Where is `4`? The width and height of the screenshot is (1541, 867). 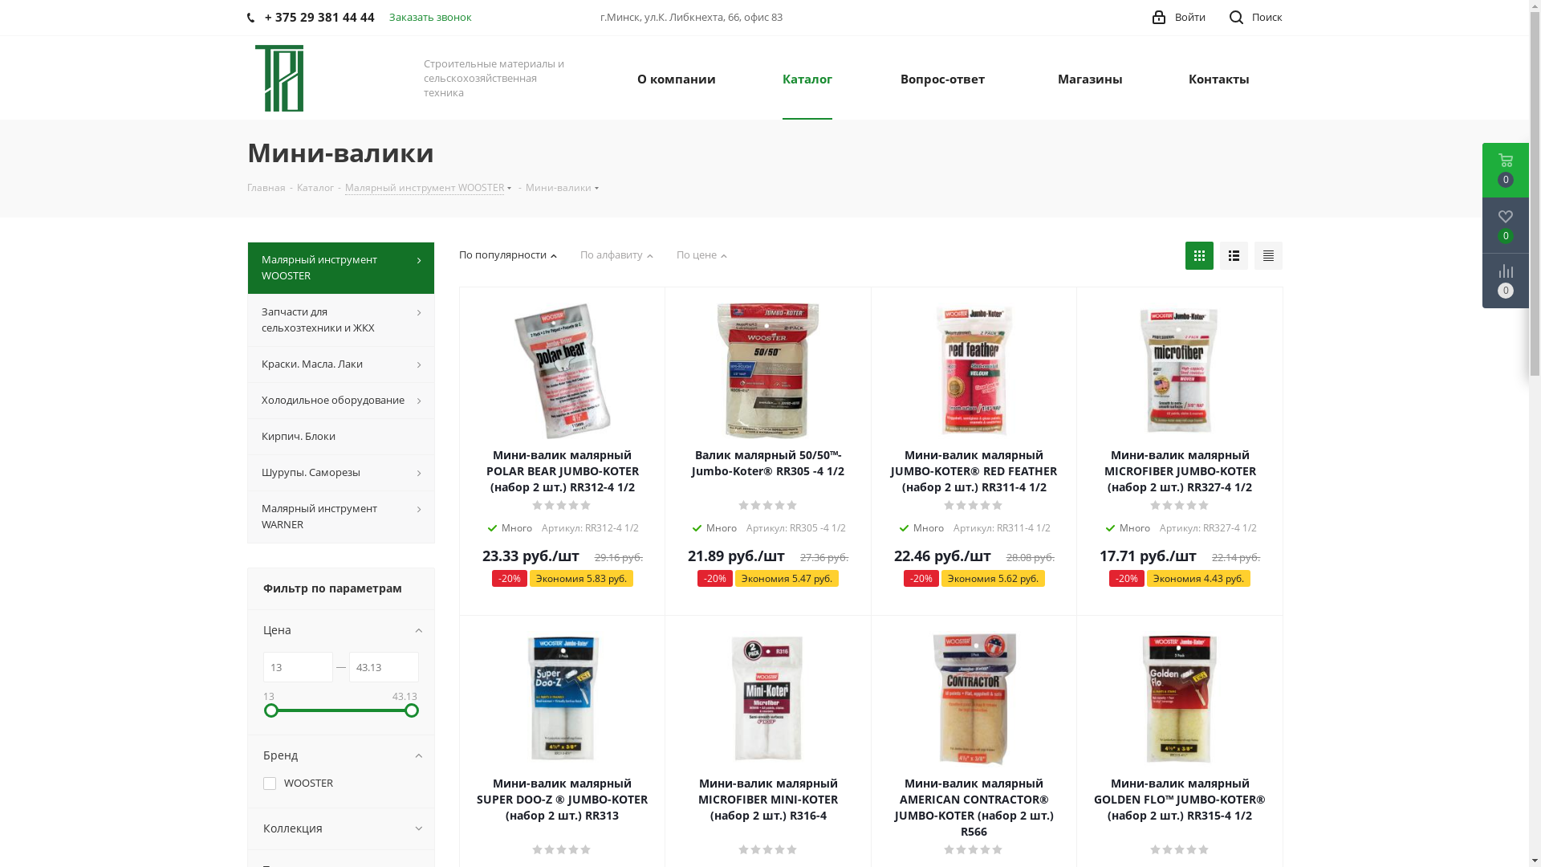 4 is located at coordinates (986, 506).